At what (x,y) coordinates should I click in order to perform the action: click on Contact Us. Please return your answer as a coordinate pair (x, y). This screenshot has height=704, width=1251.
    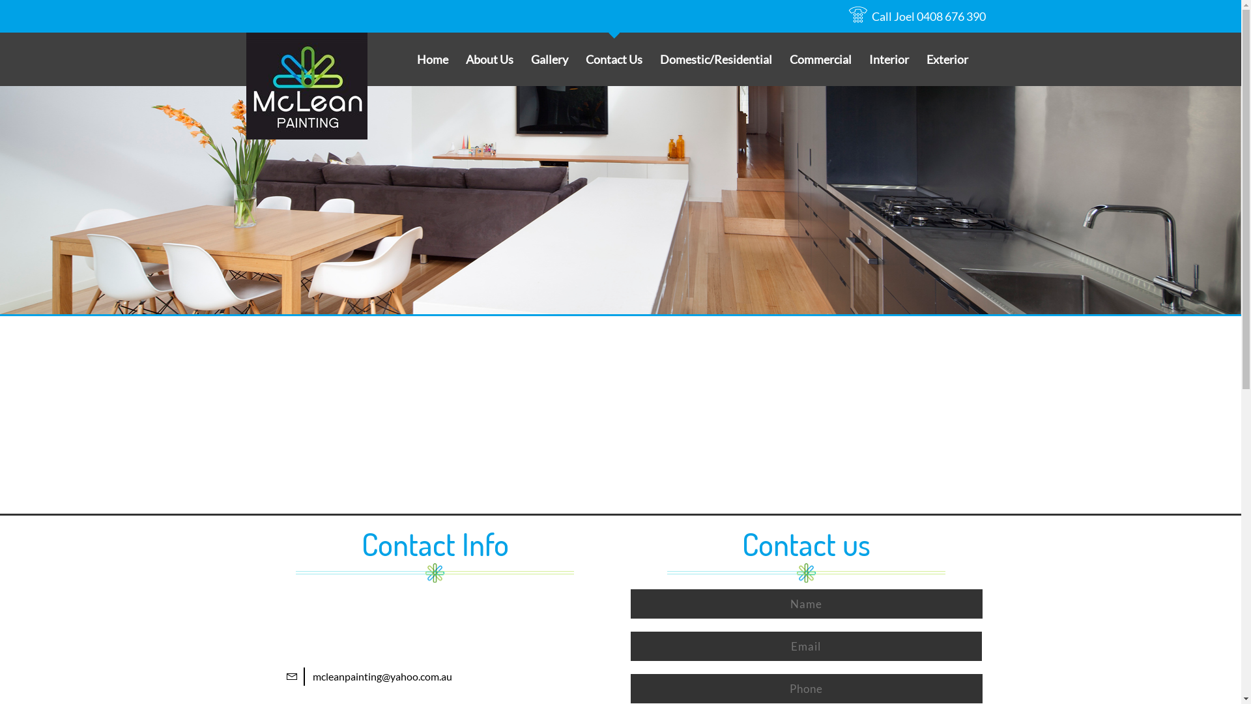
    Looking at the image, I should click on (614, 59).